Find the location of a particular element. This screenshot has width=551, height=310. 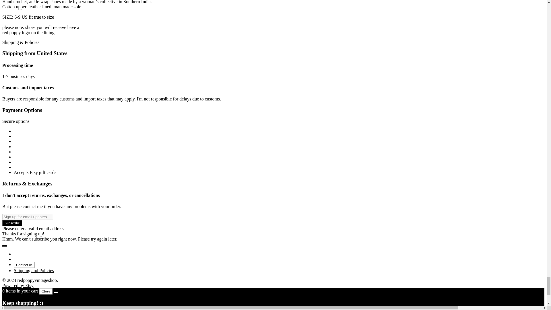

Contact us is located at coordinates (24, 265).